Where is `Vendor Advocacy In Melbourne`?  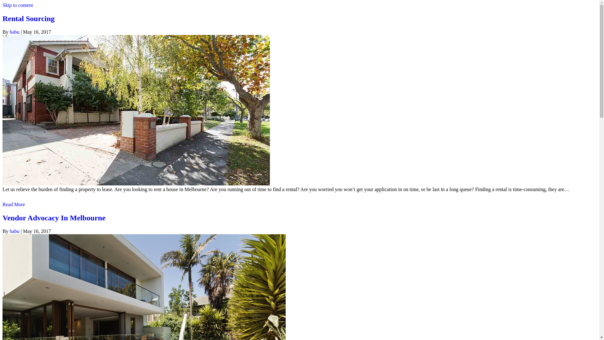
Vendor Advocacy In Melbourne is located at coordinates (54, 218).